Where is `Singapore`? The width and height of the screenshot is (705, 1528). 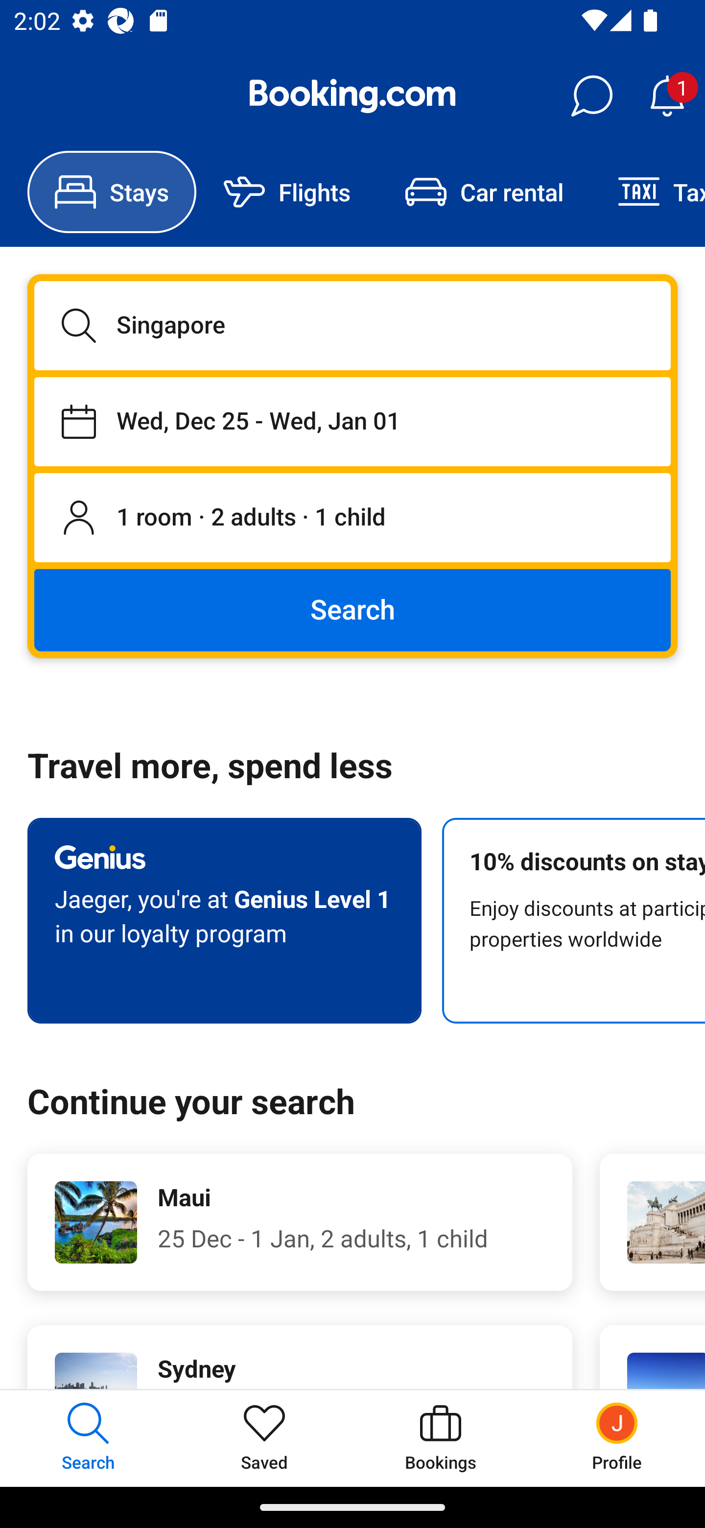 Singapore is located at coordinates (352, 325).